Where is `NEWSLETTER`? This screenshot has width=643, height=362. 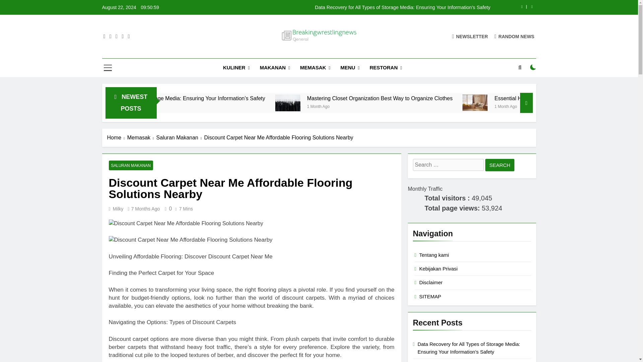
NEWSLETTER is located at coordinates (470, 36).